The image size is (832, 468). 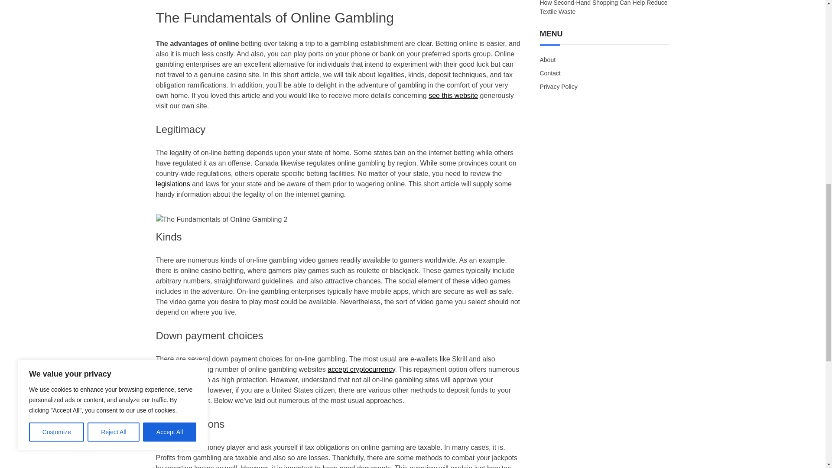 I want to click on legislations, so click(x=173, y=184).